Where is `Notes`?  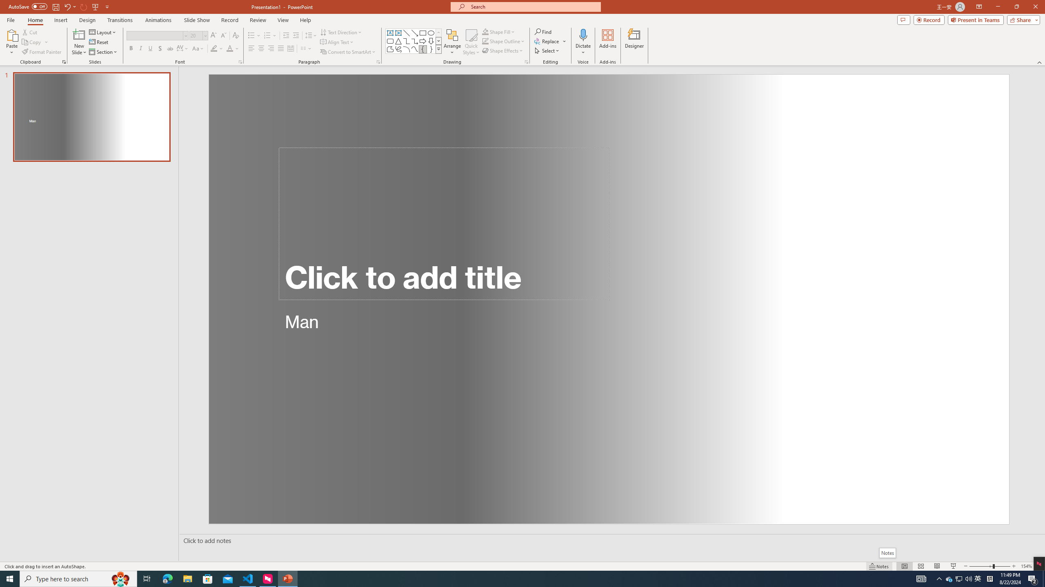 Notes is located at coordinates (887, 553).